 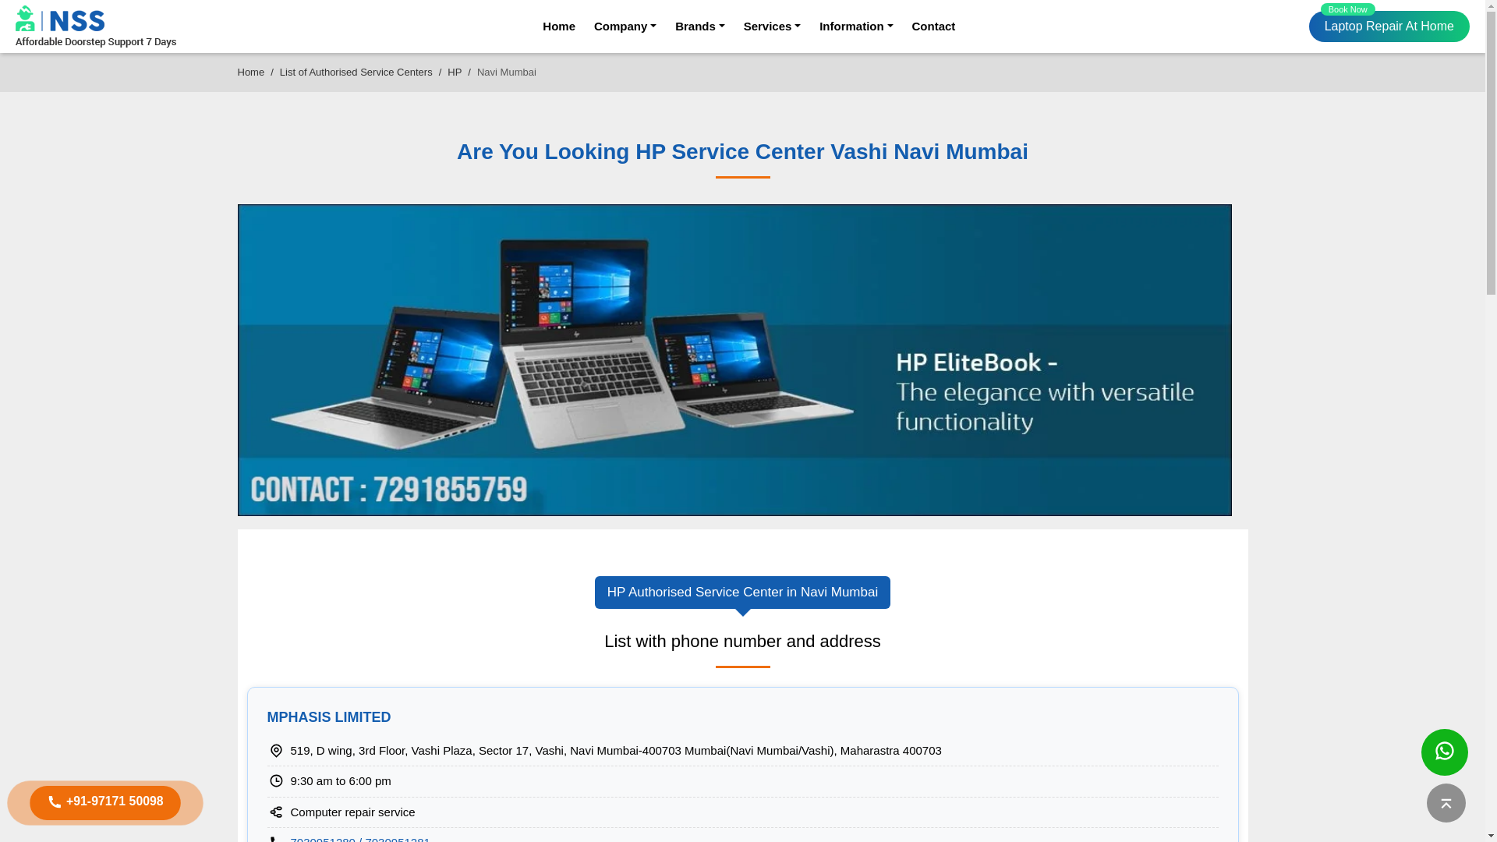 I want to click on HP Authorised Service Center in Navi Mumbai, so click(x=625, y=27).